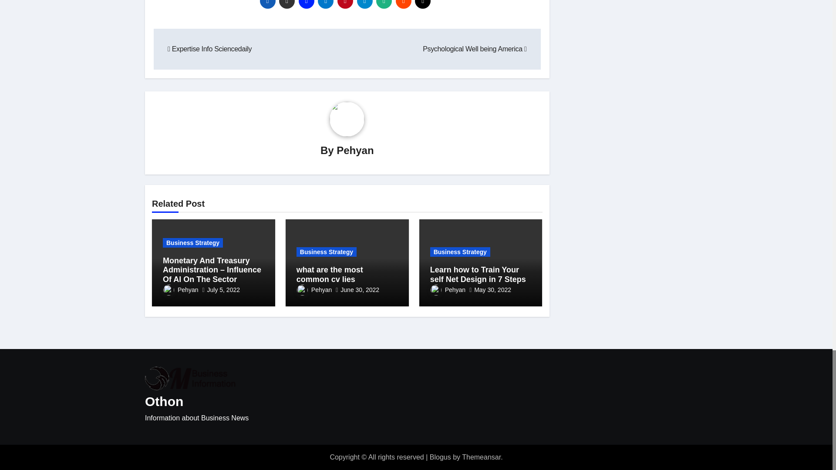 The height and width of the screenshot is (470, 836). Describe the element at coordinates (209, 49) in the screenshot. I see `Expertise Info Sciencedaily` at that location.